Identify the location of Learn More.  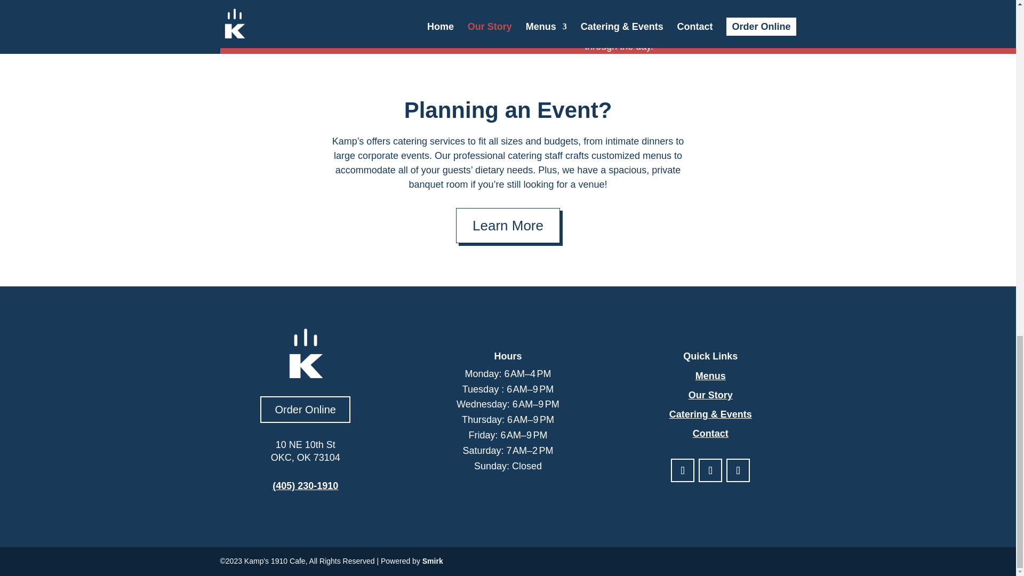
(508, 225).